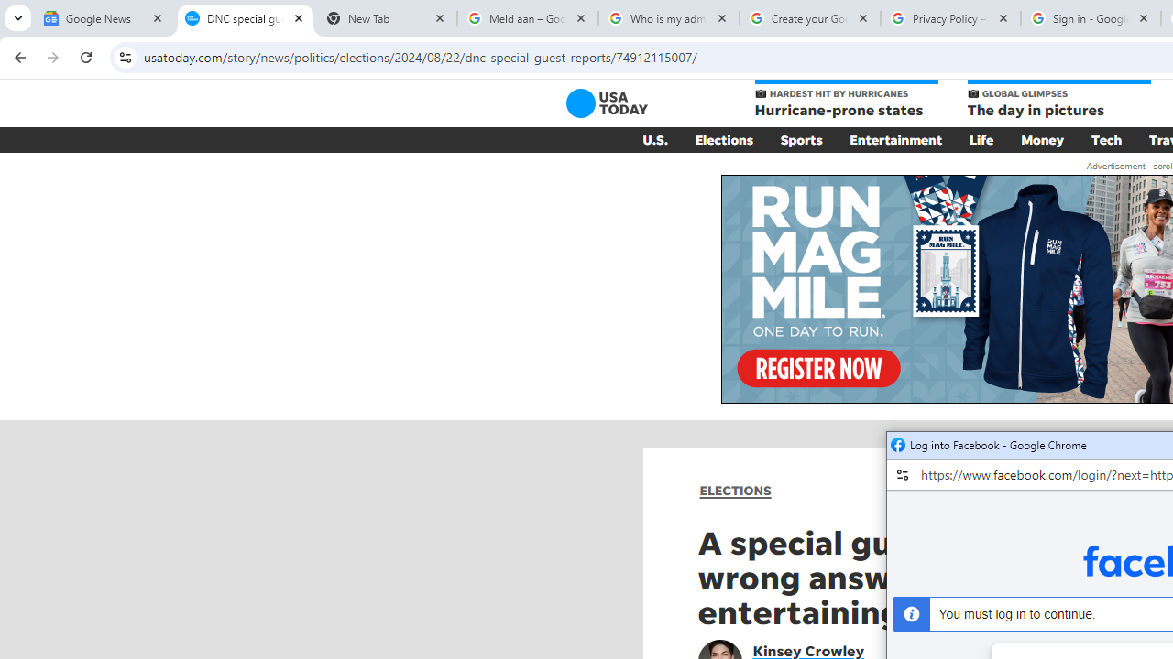 This screenshot has width=1173, height=659. Describe the element at coordinates (1107, 139) in the screenshot. I see `Tech` at that location.